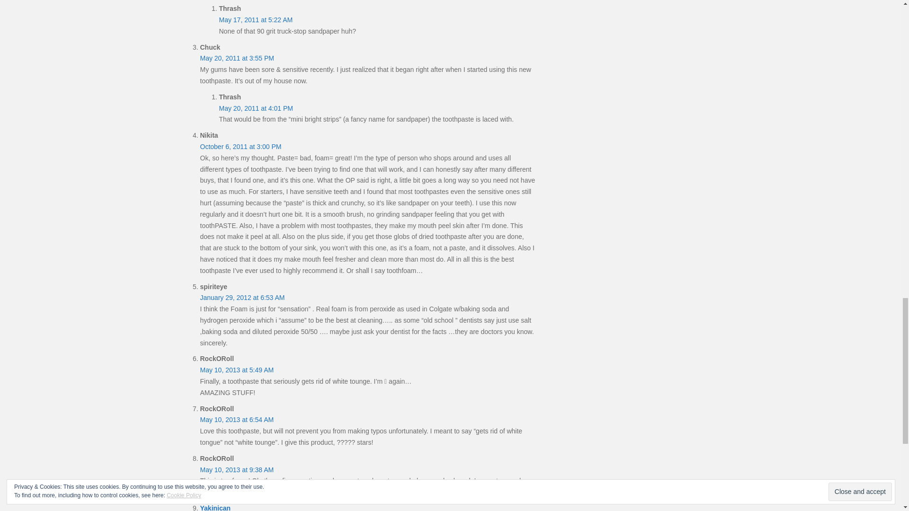 This screenshot has height=511, width=909. I want to click on Yakinican, so click(215, 507).